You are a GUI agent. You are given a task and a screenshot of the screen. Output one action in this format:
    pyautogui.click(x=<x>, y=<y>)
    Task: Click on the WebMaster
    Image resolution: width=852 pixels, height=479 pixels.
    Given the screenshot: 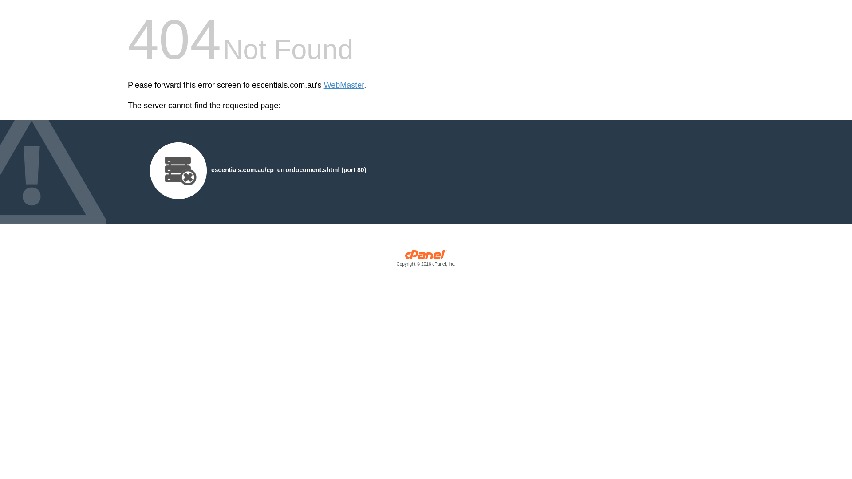 What is the action you would take?
    pyautogui.click(x=344, y=85)
    